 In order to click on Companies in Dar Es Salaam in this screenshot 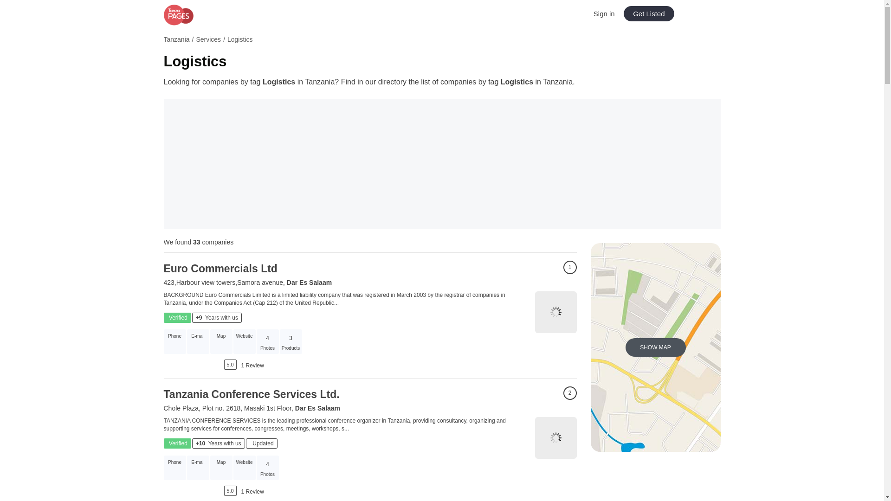, I will do `click(317, 408)`.